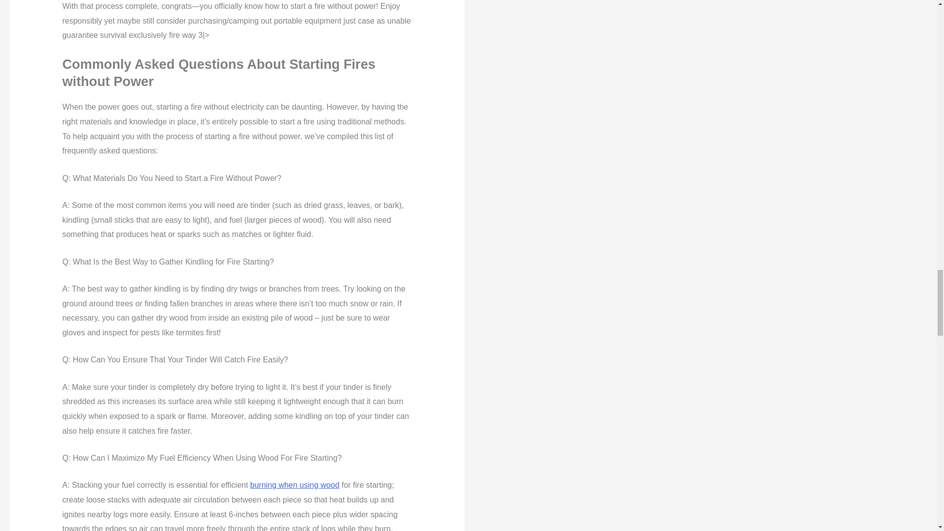 This screenshot has height=531, width=944. I want to click on burning when using wood, so click(294, 485).